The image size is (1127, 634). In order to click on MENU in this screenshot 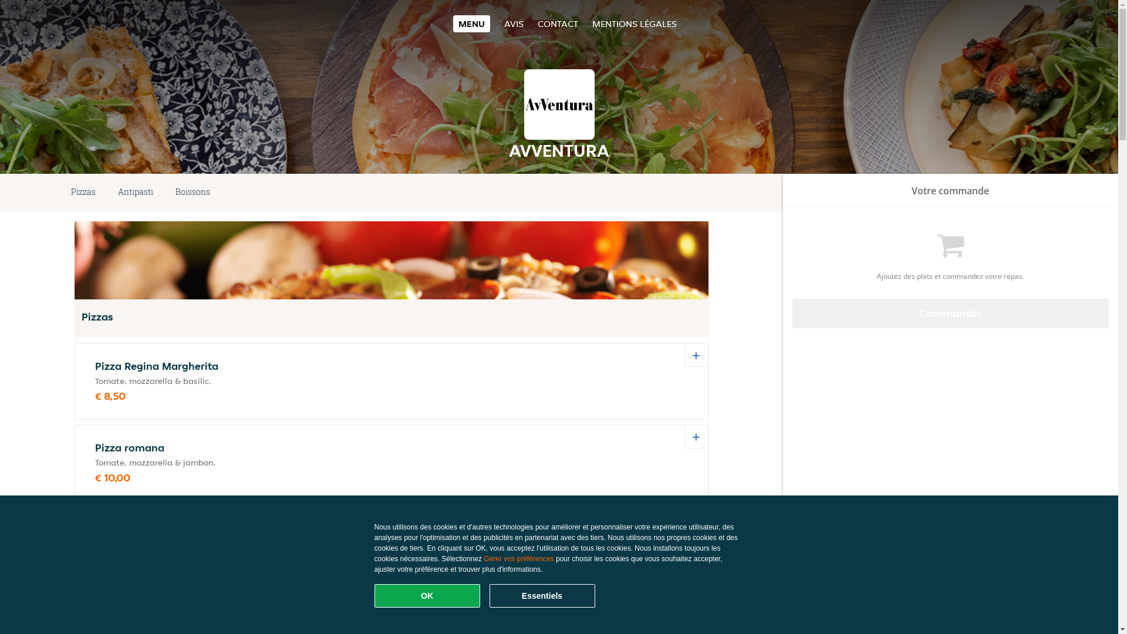, I will do `click(472, 23)`.